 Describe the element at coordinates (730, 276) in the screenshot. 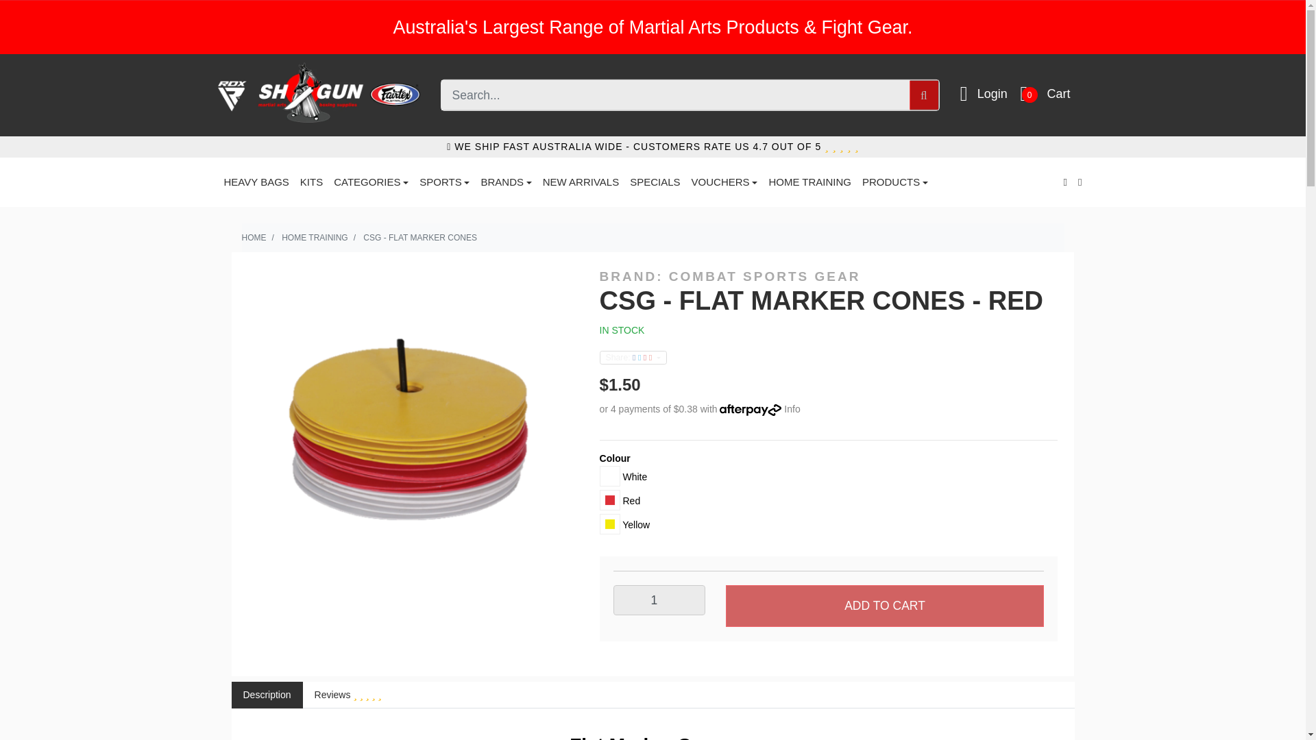

I see `Combat Sports Gear` at that location.